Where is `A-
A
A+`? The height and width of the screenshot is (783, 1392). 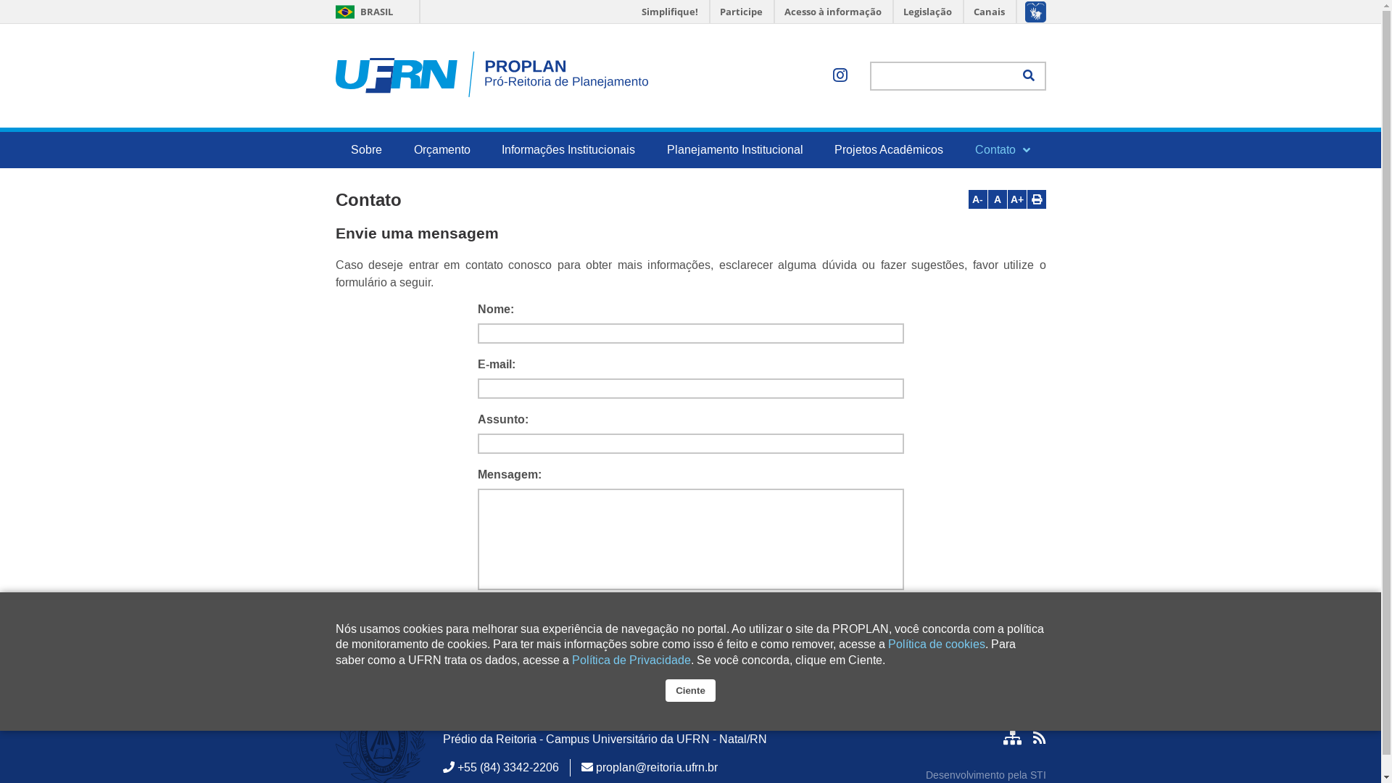
A-
A
A+ is located at coordinates (1008, 199).